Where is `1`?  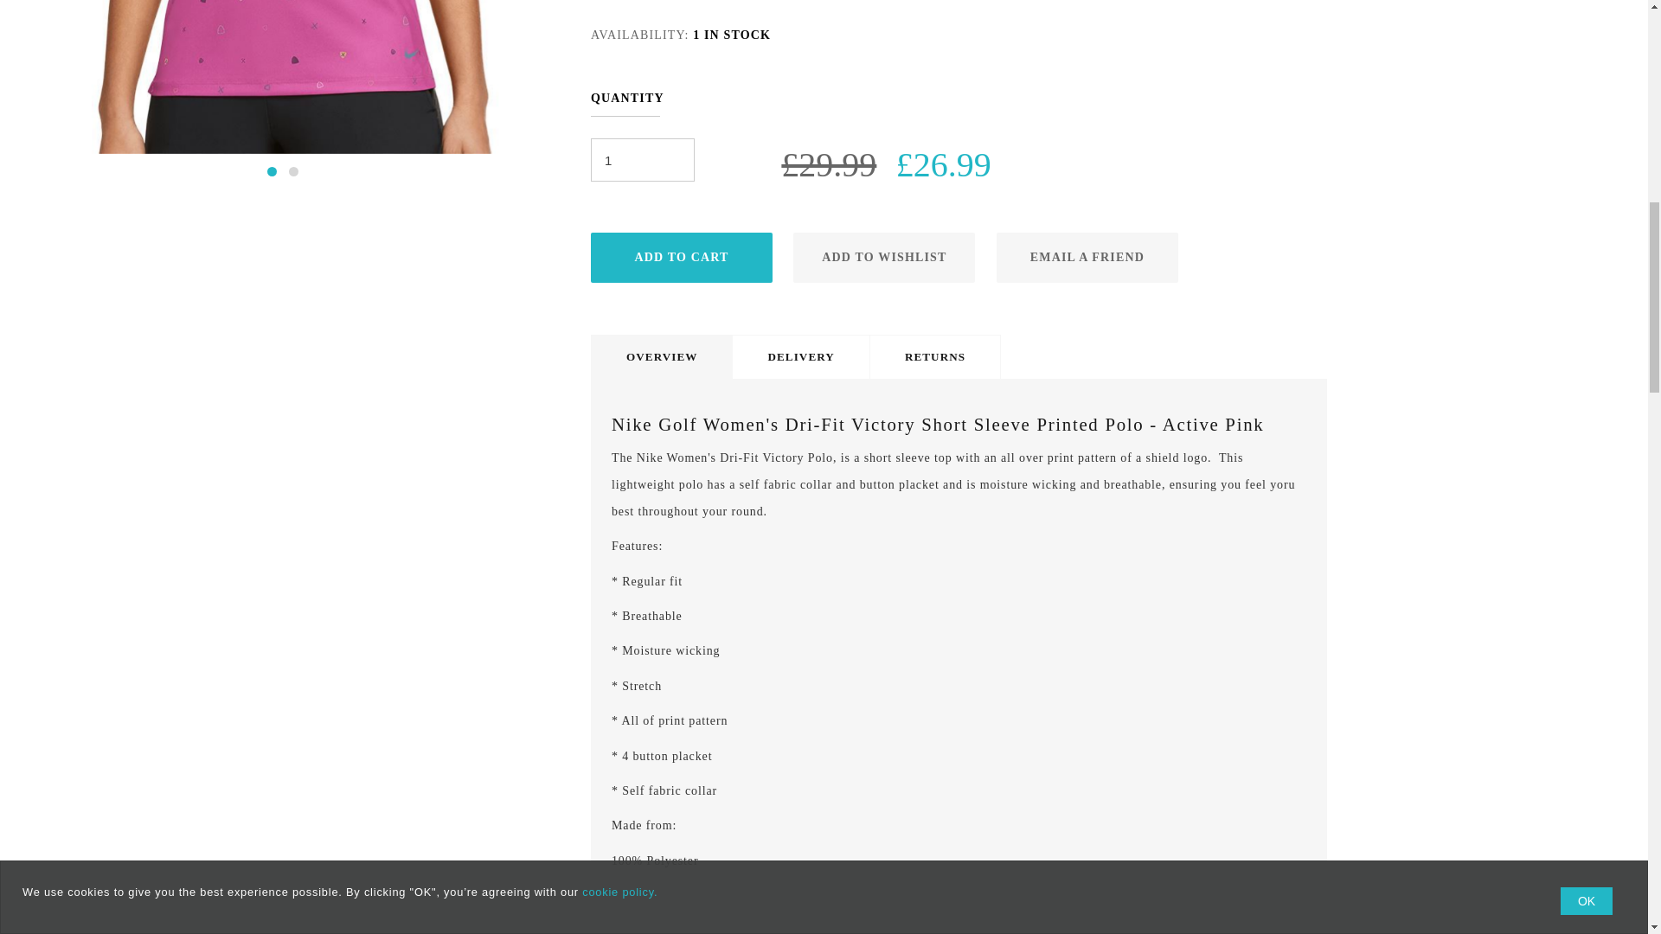
1 is located at coordinates (642, 159).